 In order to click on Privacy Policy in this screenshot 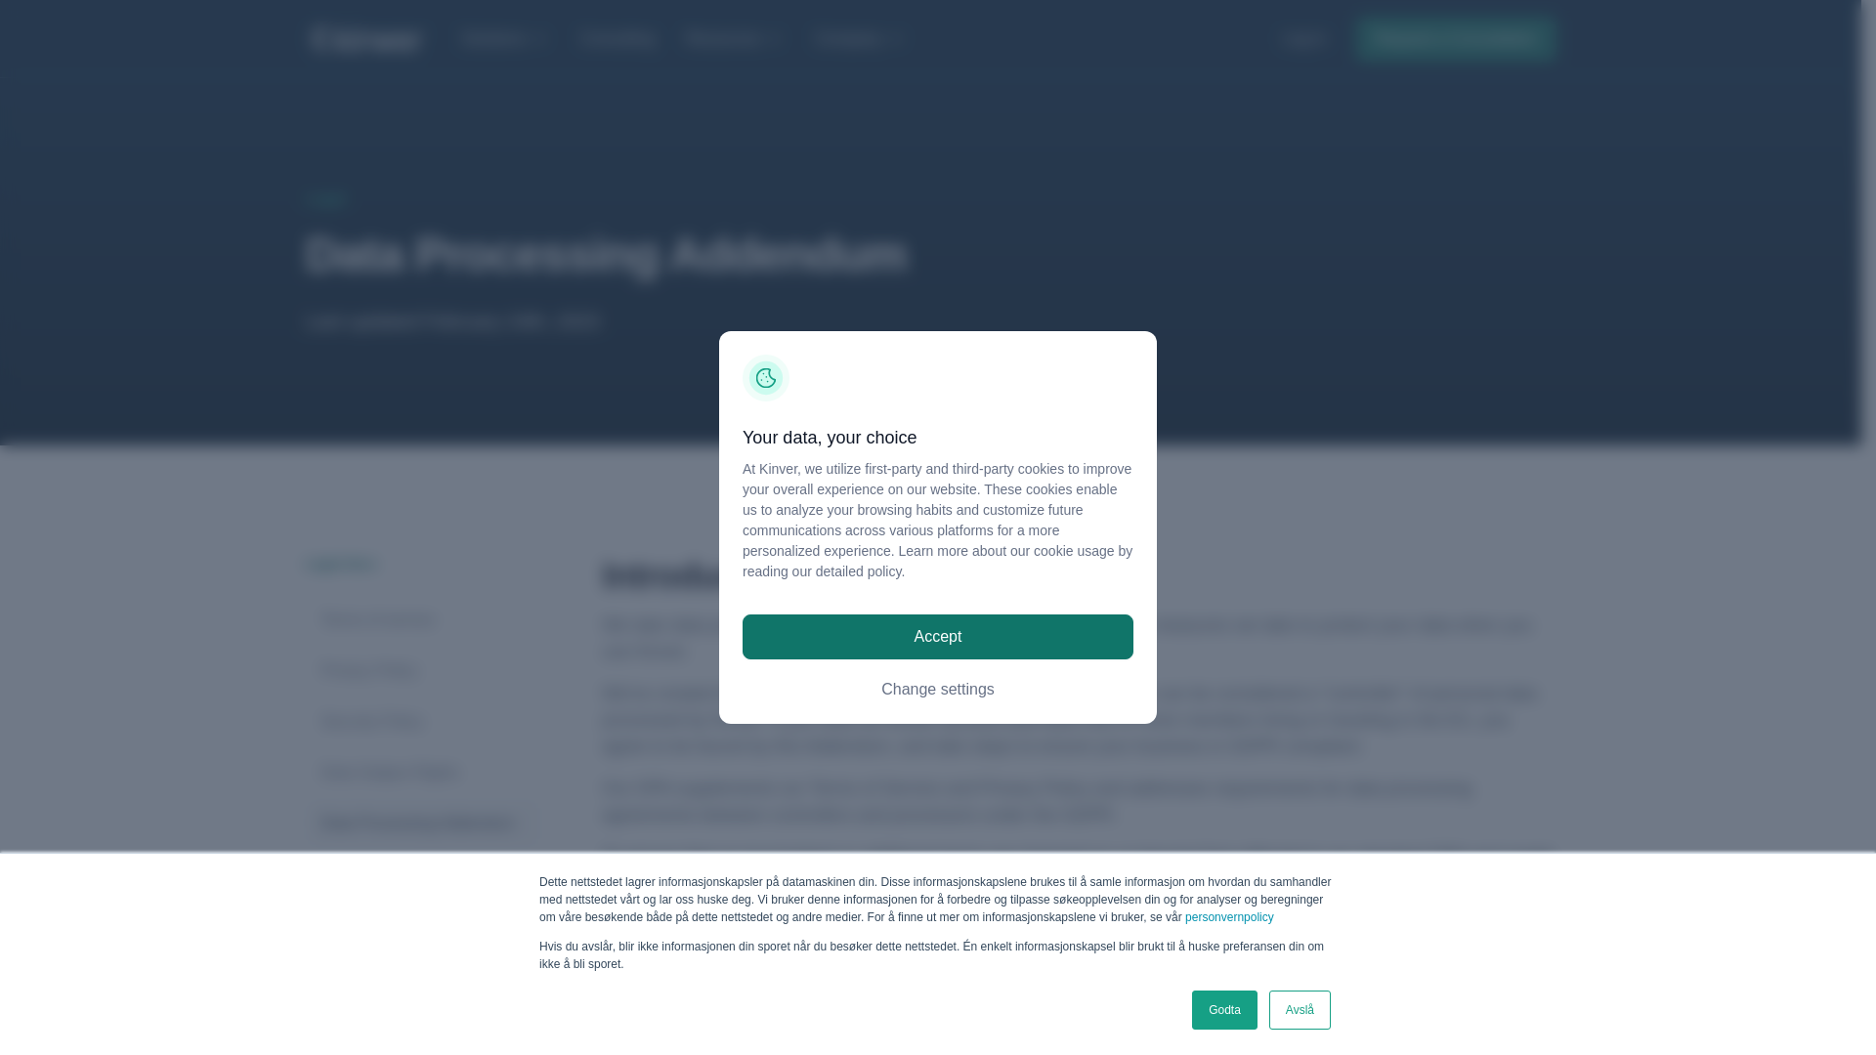, I will do `click(422, 670)`.